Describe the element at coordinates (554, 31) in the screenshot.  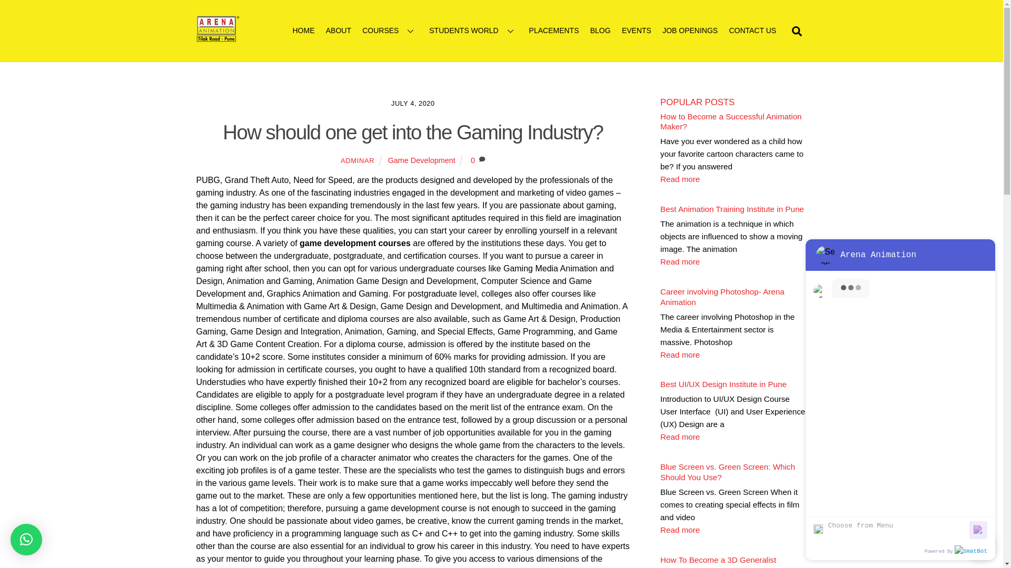
I see `PLACEMENTS` at that location.